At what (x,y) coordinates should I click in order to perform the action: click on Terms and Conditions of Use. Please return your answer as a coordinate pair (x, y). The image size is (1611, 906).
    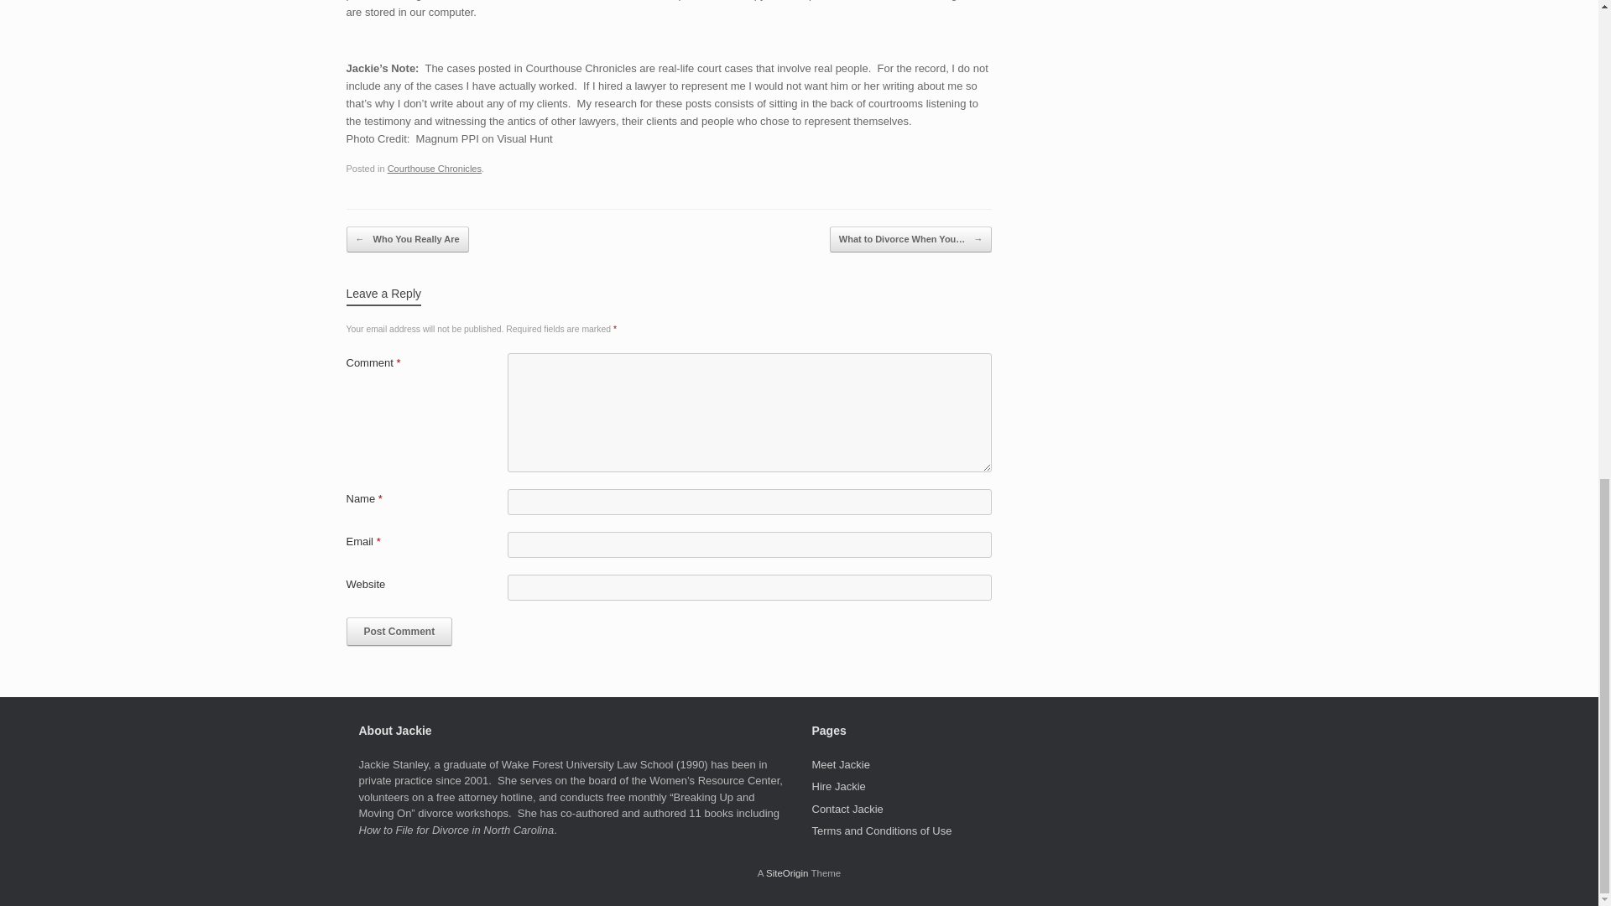
    Looking at the image, I should click on (881, 830).